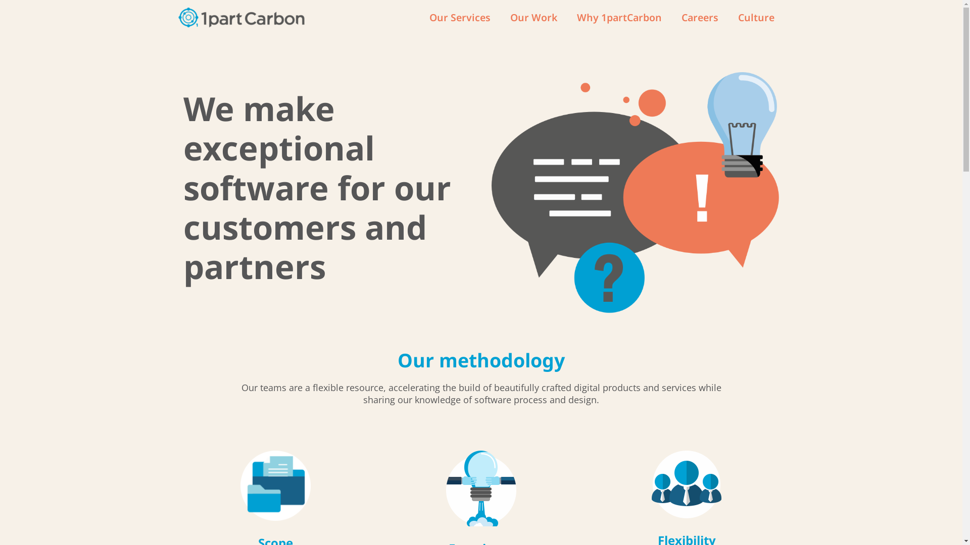 The width and height of the screenshot is (970, 545). I want to click on Why 1partCarbon, so click(619, 18).